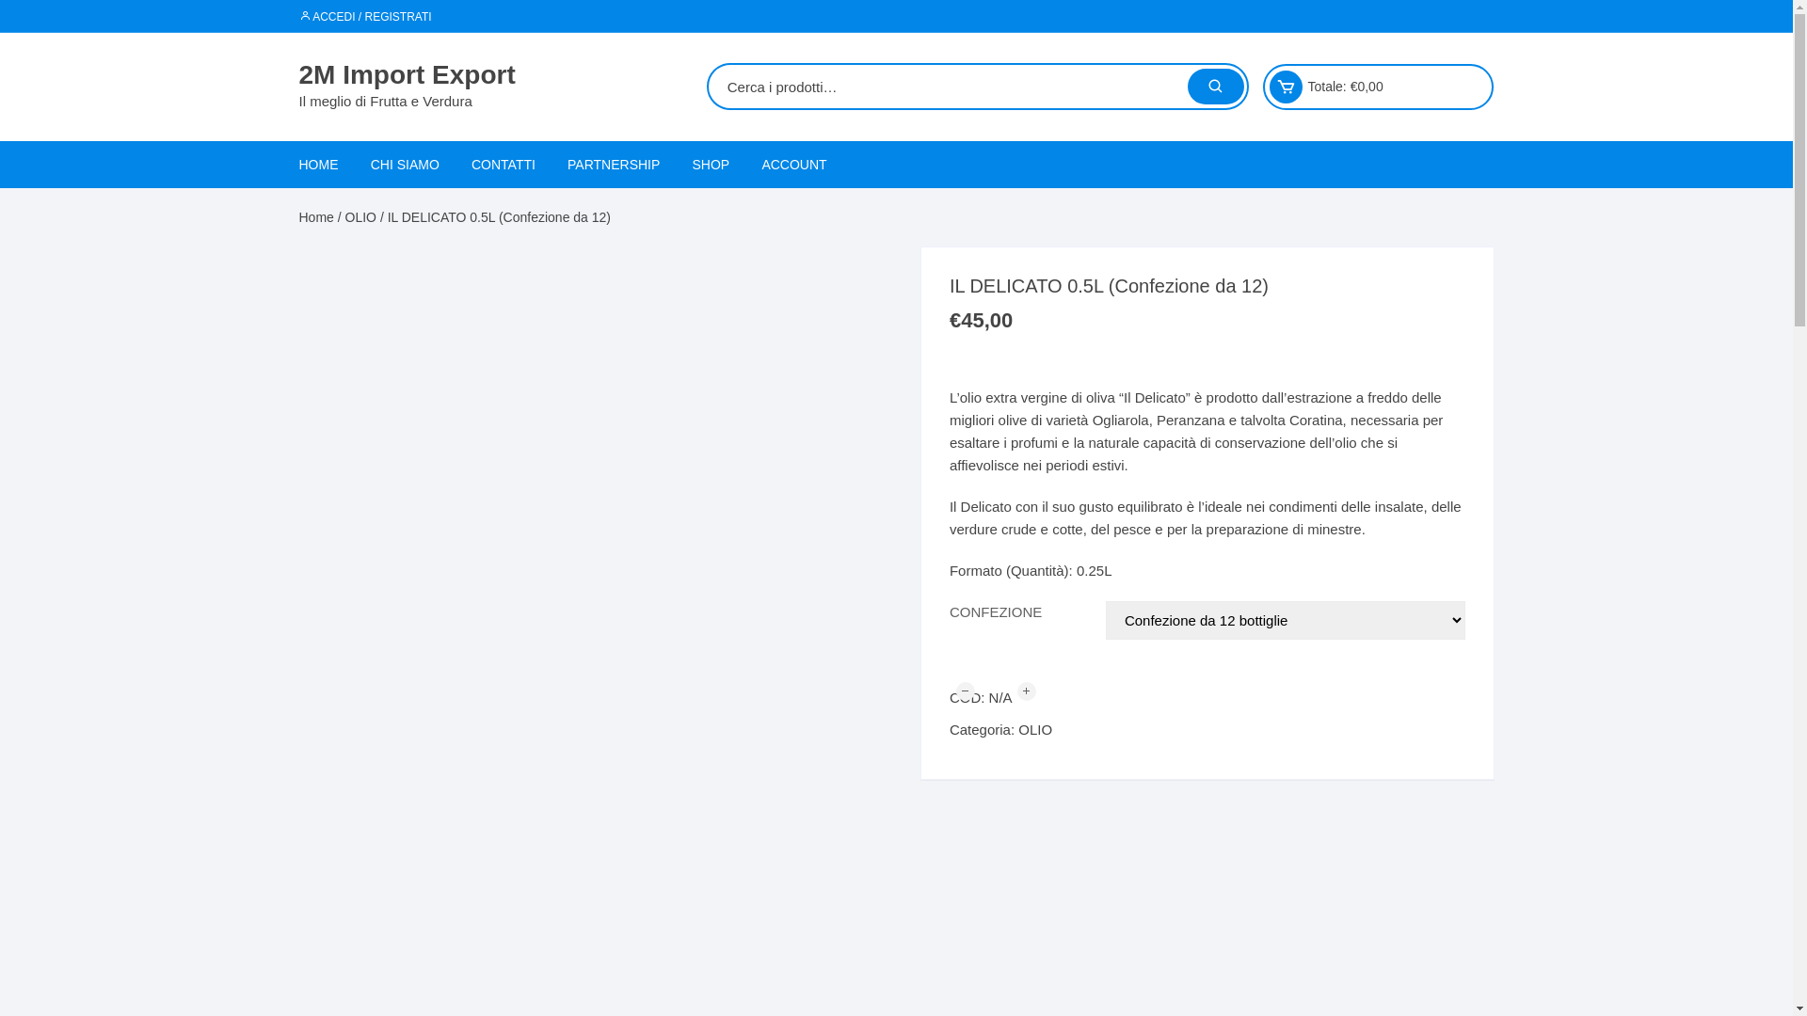  What do you see at coordinates (796, 211) in the screenshot?
I see `PROFILO` at bounding box center [796, 211].